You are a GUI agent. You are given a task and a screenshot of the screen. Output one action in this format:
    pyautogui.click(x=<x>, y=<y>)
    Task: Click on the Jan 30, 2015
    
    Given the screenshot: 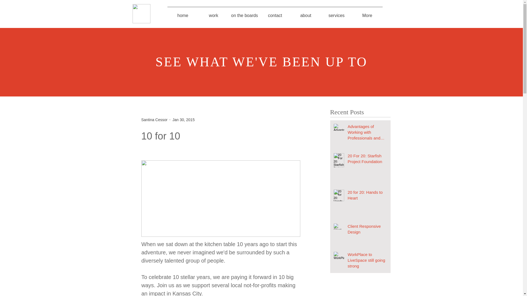 What is the action you would take?
    pyautogui.click(x=183, y=119)
    